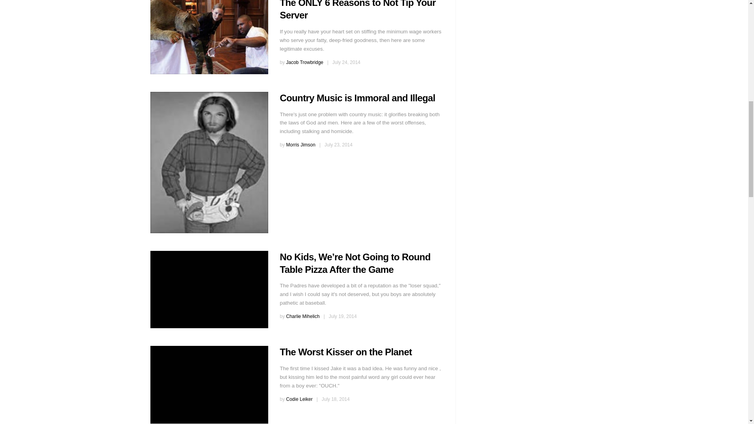 This screenshot has height=424, width=754. I want to click on The ONLY 6 Reasons to Not Tip Your Server, so click(209, 37).